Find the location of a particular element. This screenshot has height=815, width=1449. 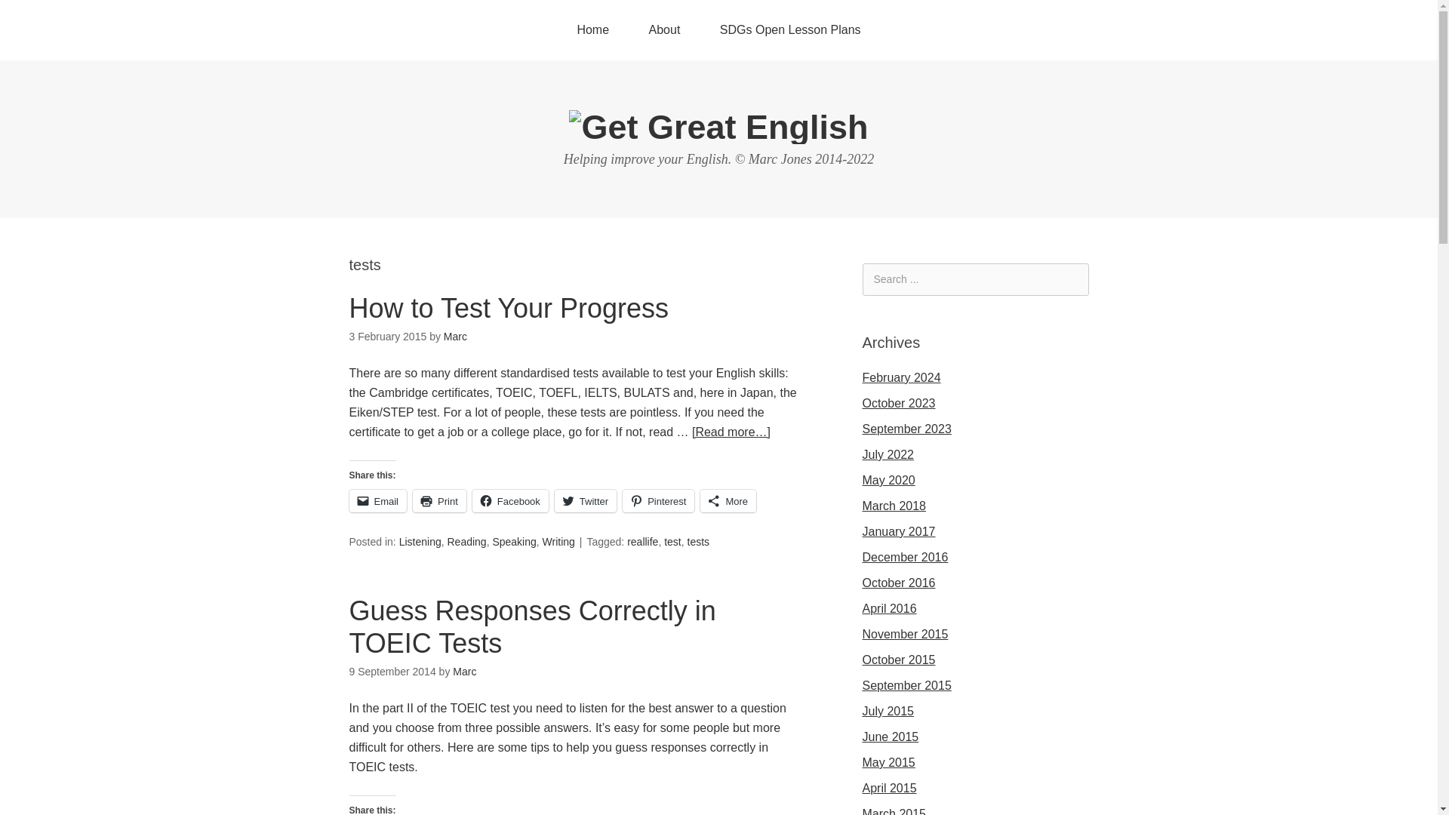

Facebook is located at coordinates (510, 501).